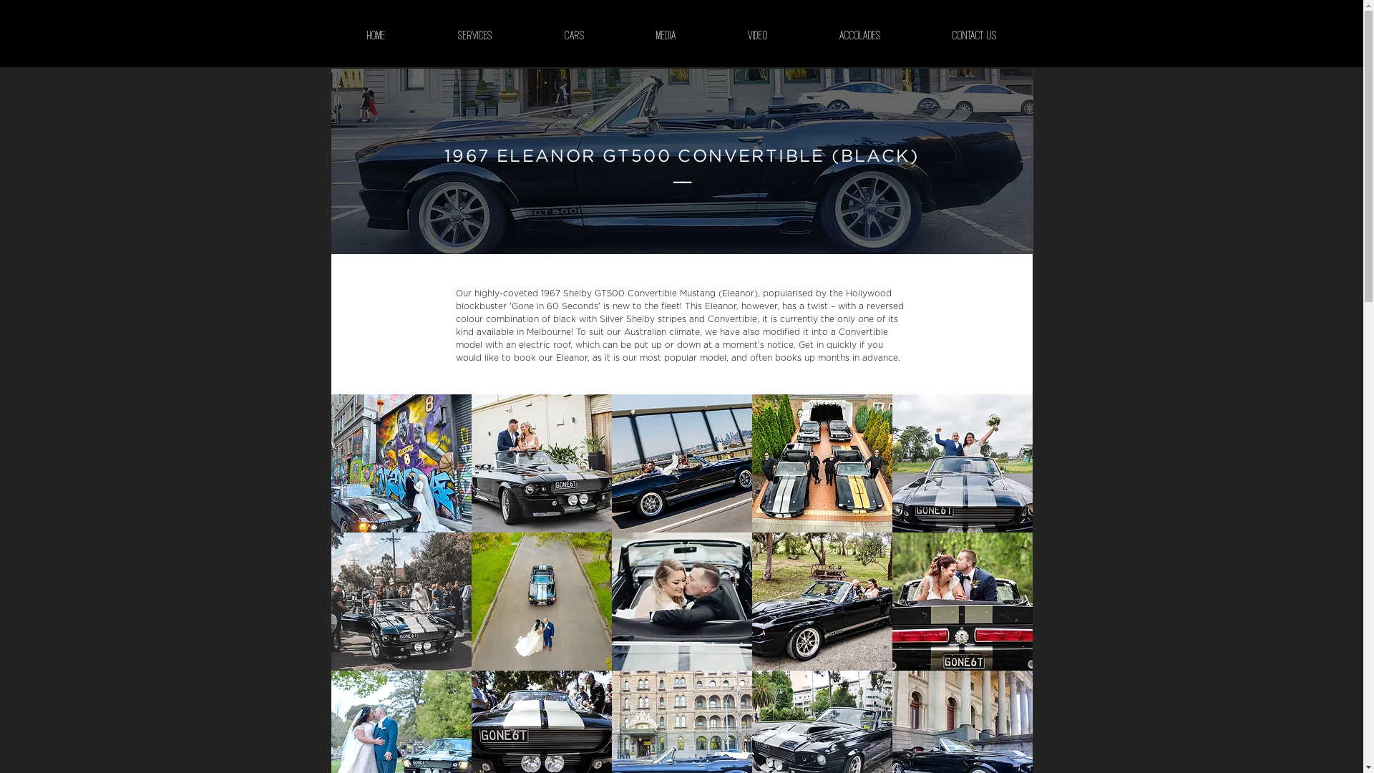  Describe the element at coordinates (757, 35) in the screenshot. I see `VIDEO` at that location.